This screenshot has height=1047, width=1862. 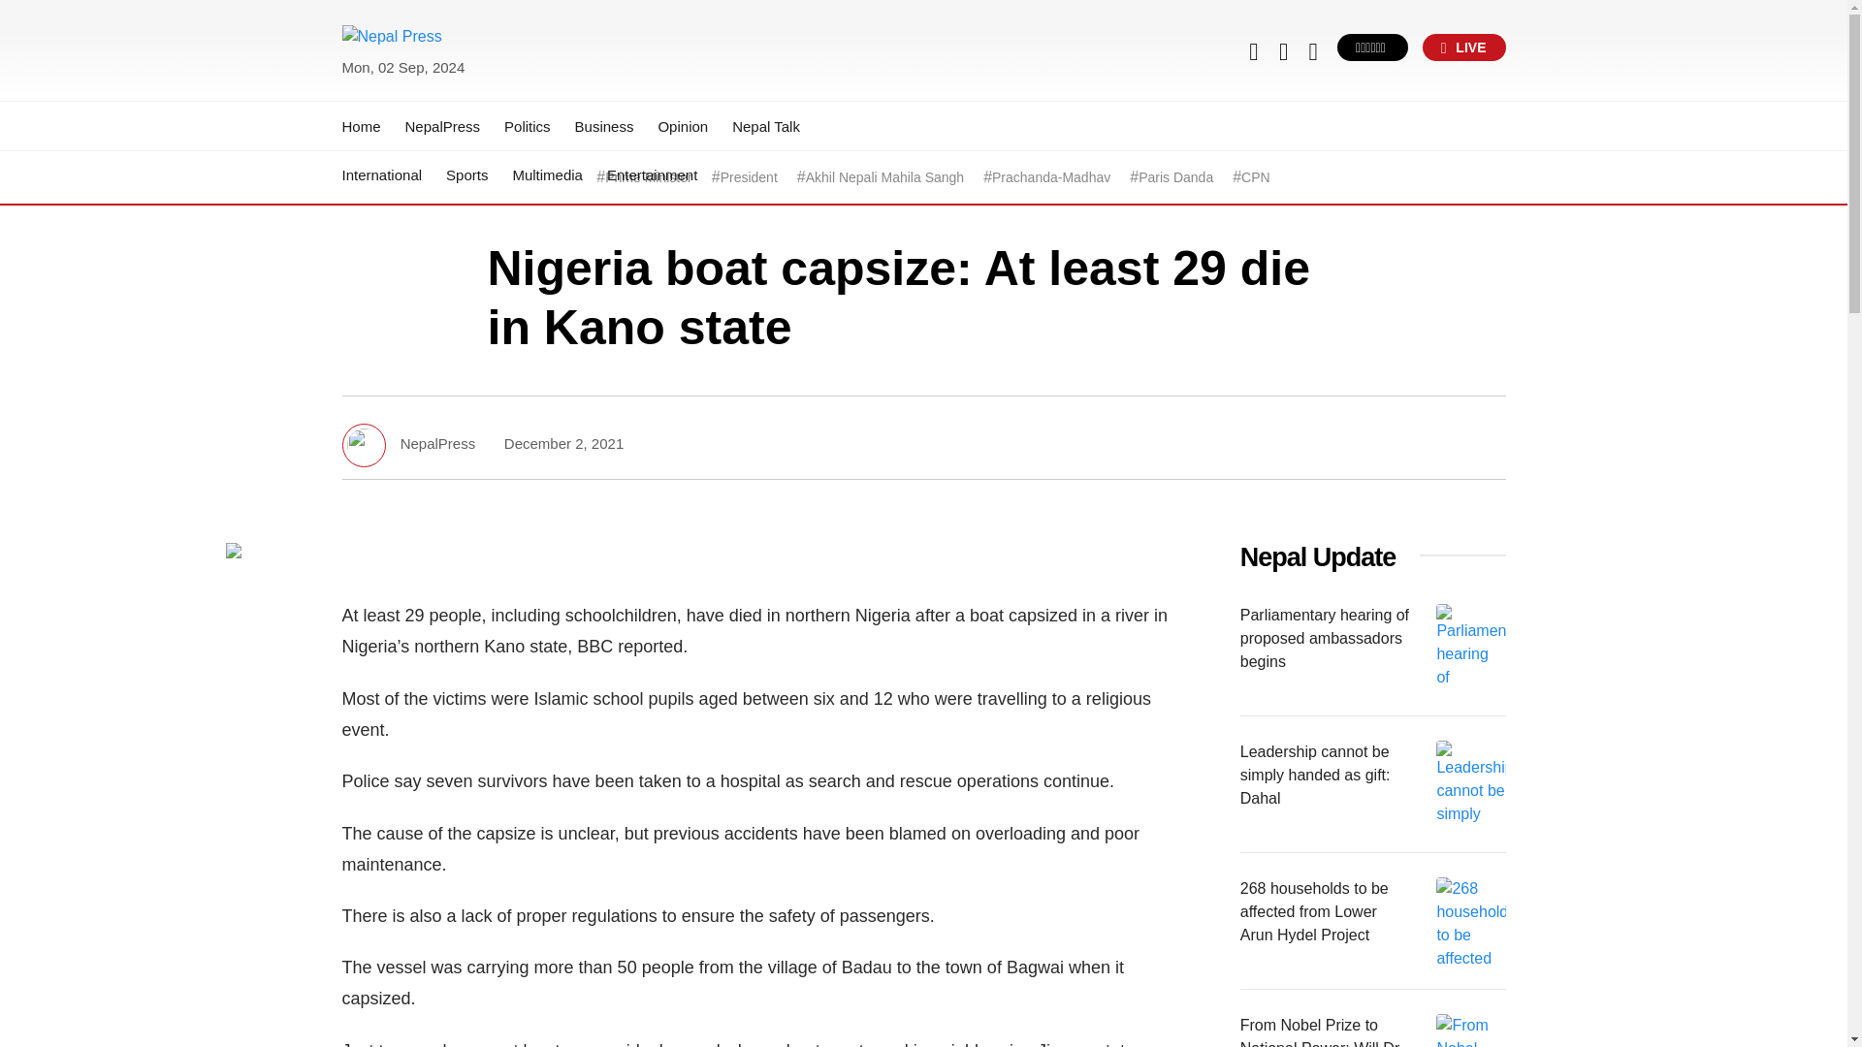 What do you see at coordinates (605, 126) in the screenshot?
I see `Business` at bounding box center [605, 126].